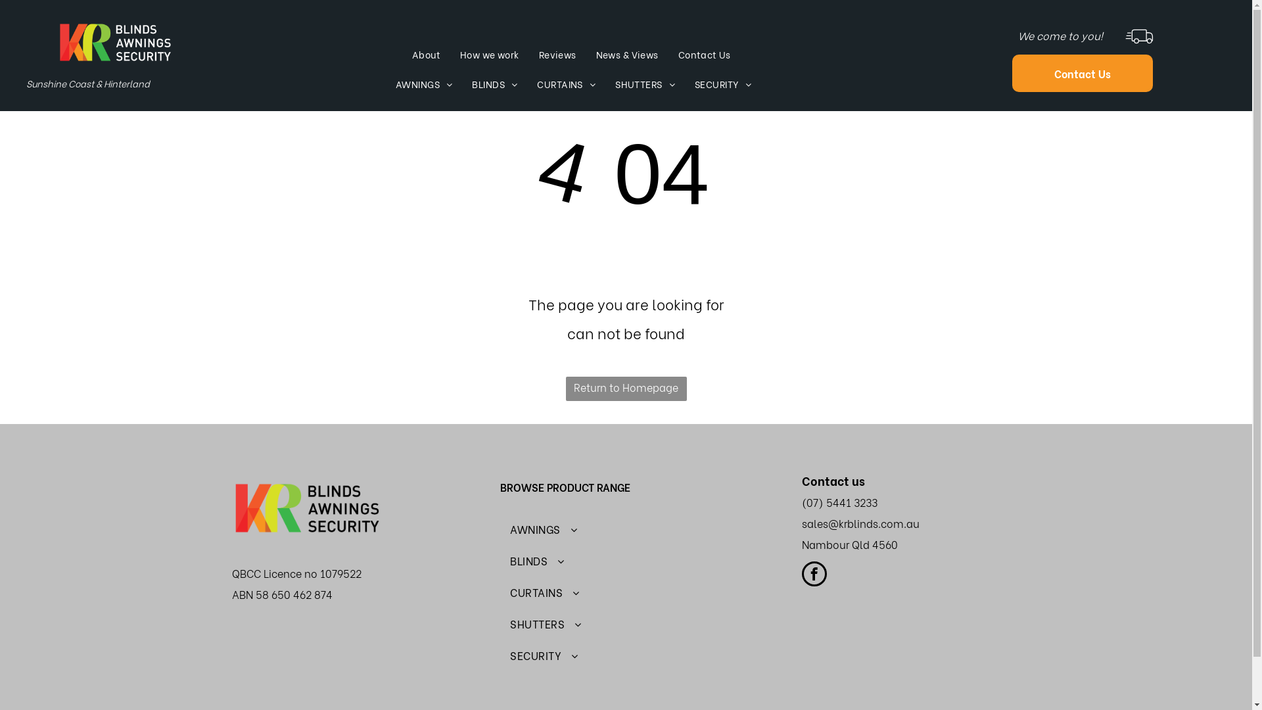 The image size is (1262, 710). What do you see at coordinates (626, 655) in the screenshot?
I see `SECURITY` at bounding box center [626, 655].